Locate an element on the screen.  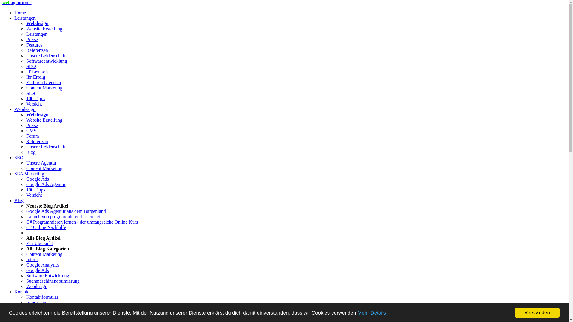
Unsere Agentur is located at coordinates (41, 308).